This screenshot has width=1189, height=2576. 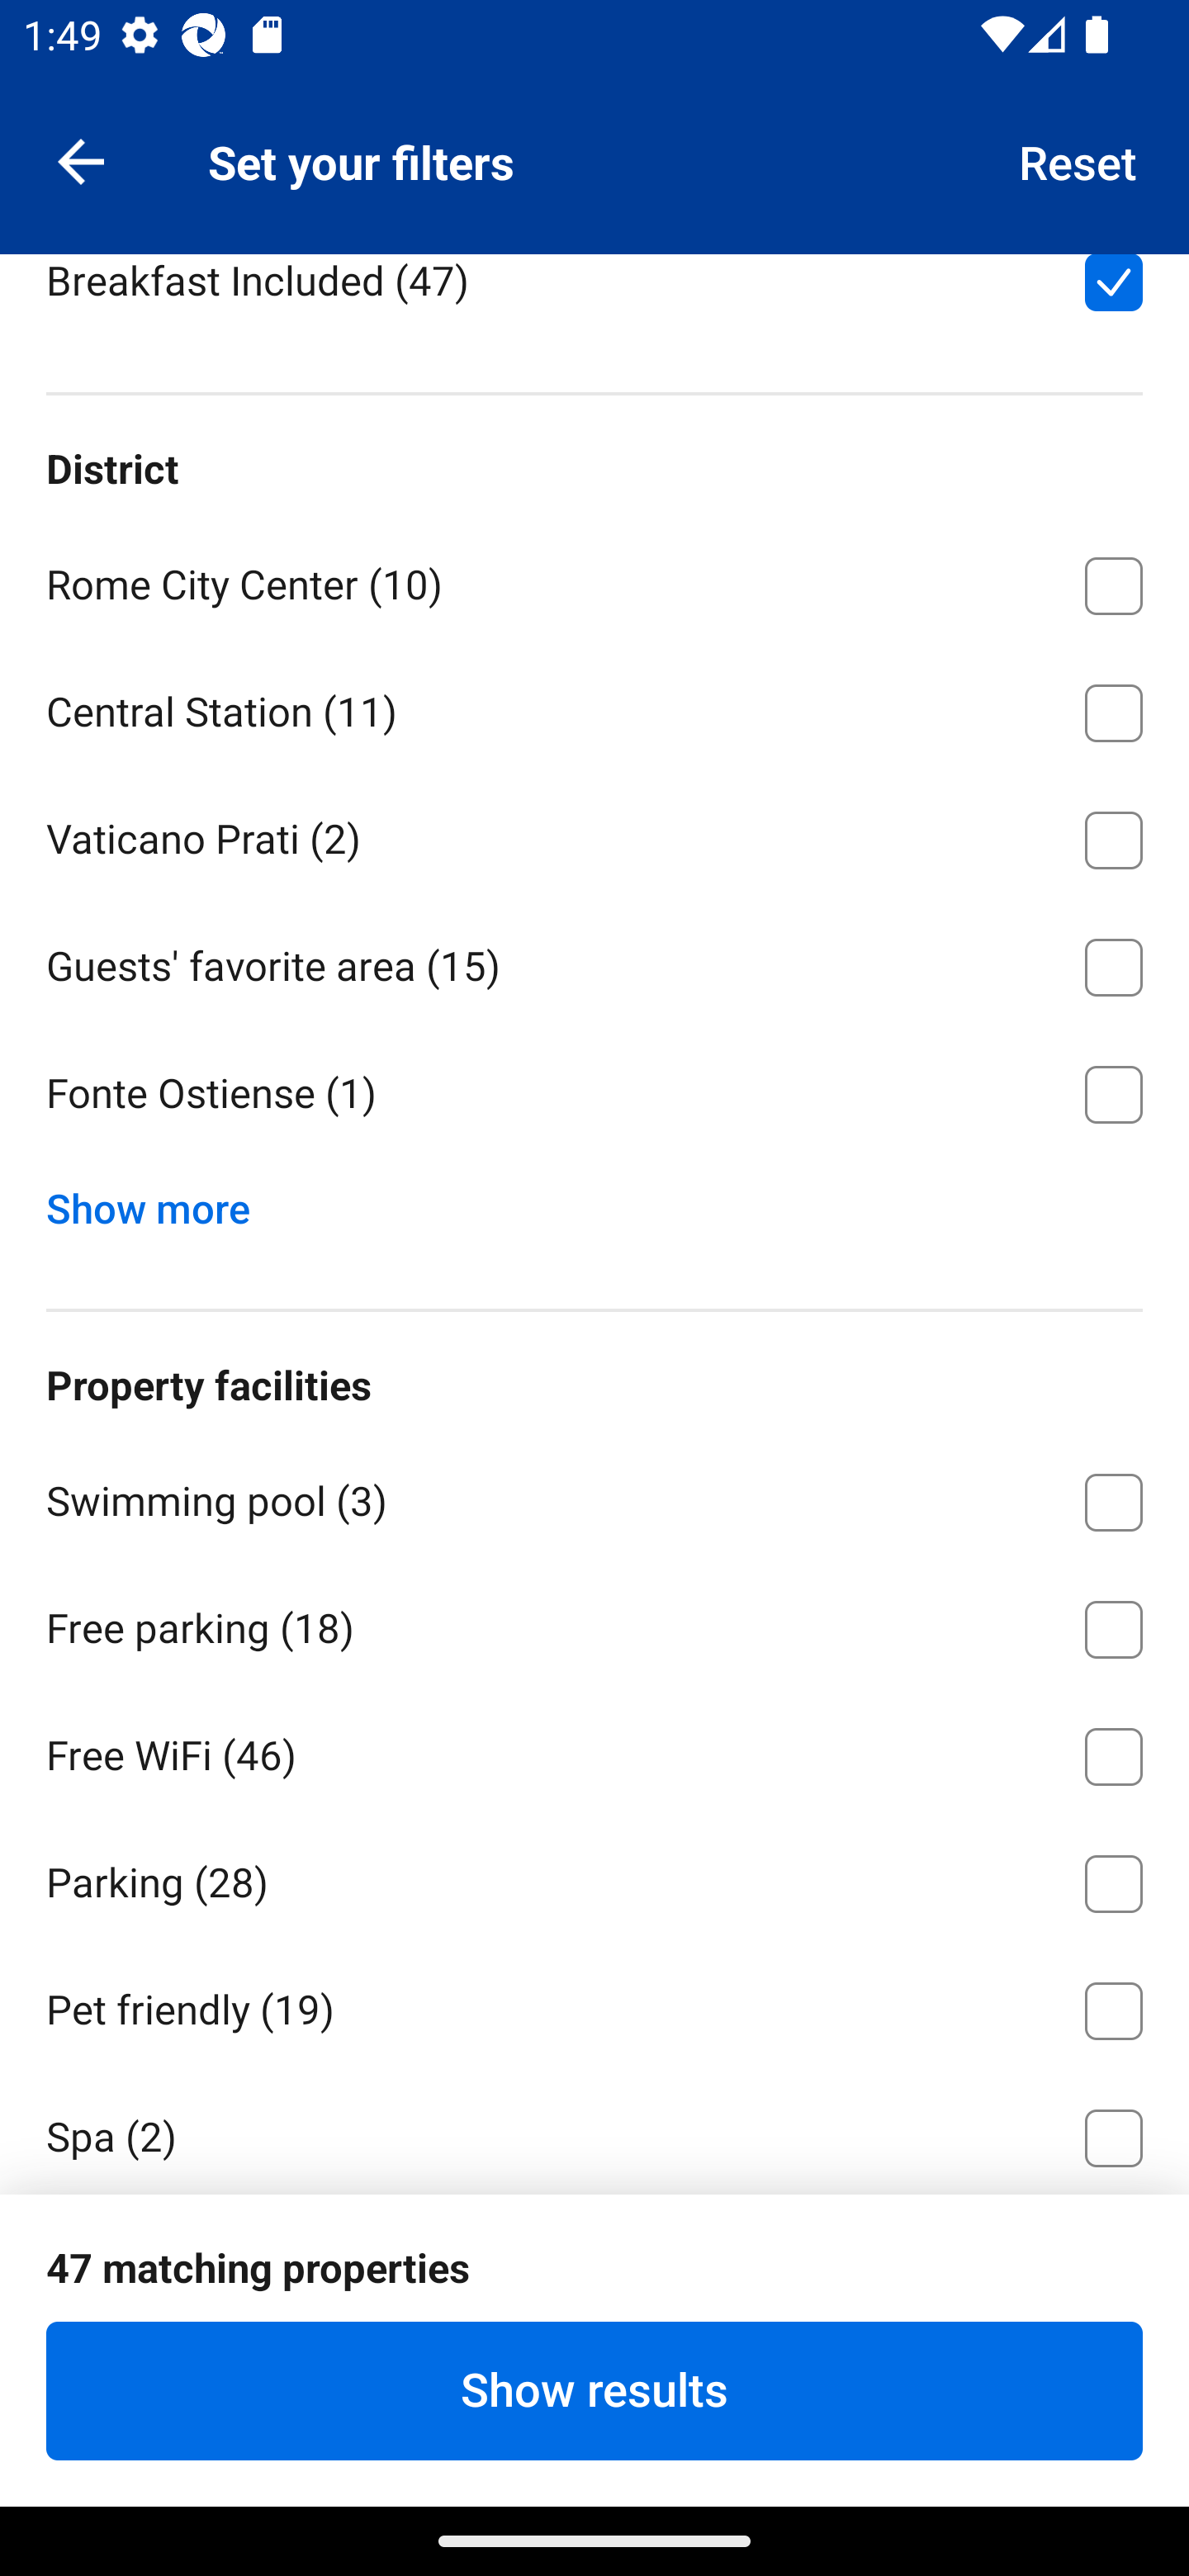 What do you see at coordinates (594, 2005) in the screenshot?
I see `Pet friendly ⁦(19)` at bounding box center [594, 2005].